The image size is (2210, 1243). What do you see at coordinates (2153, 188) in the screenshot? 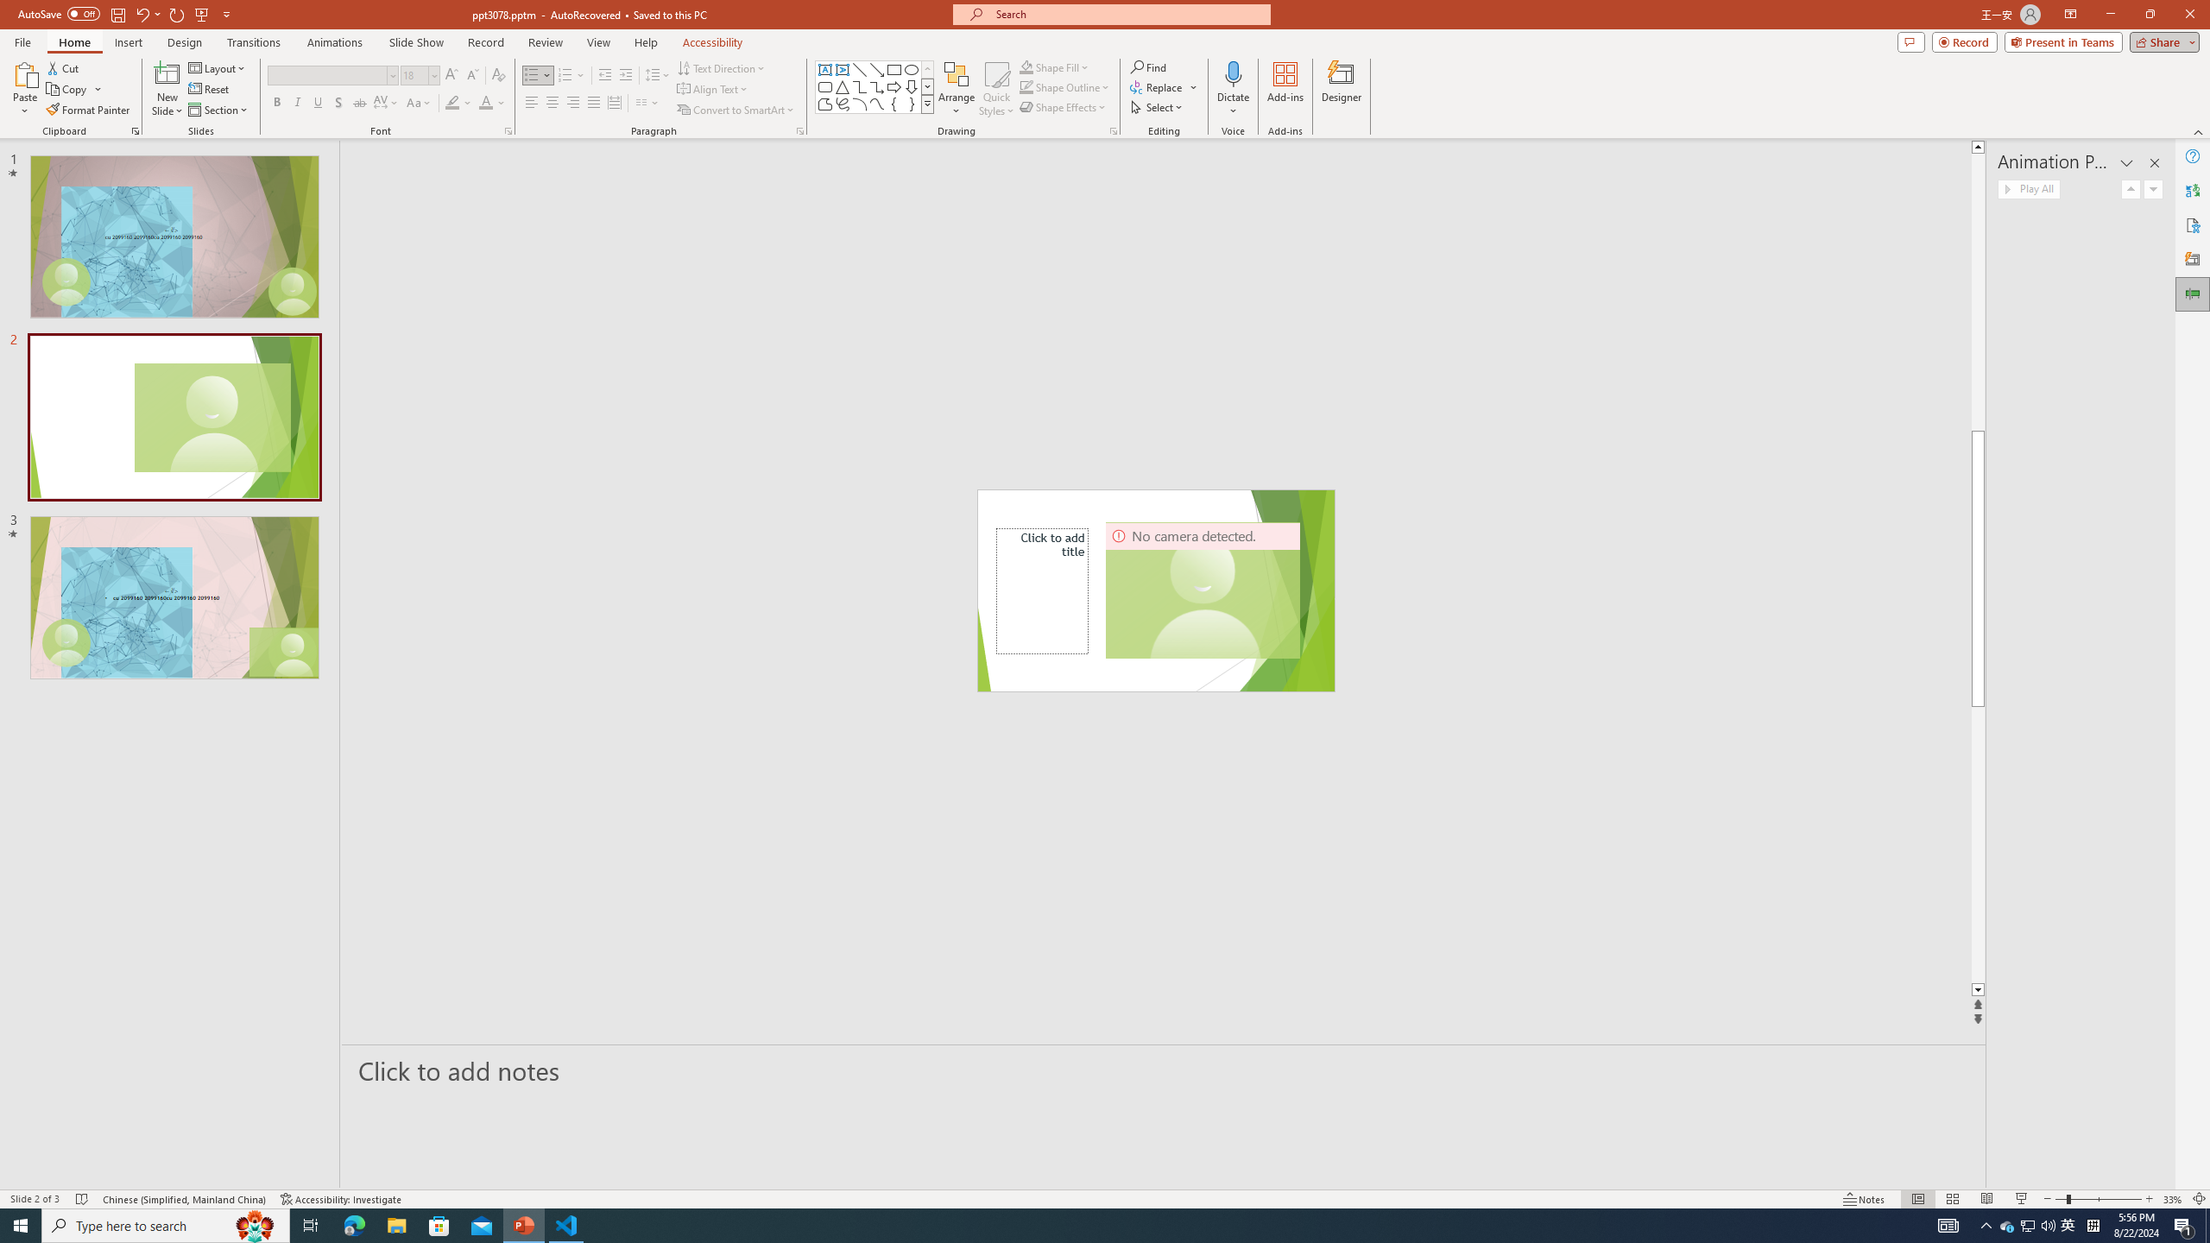
I see `Move Down` at bounding box center [2153, 188].